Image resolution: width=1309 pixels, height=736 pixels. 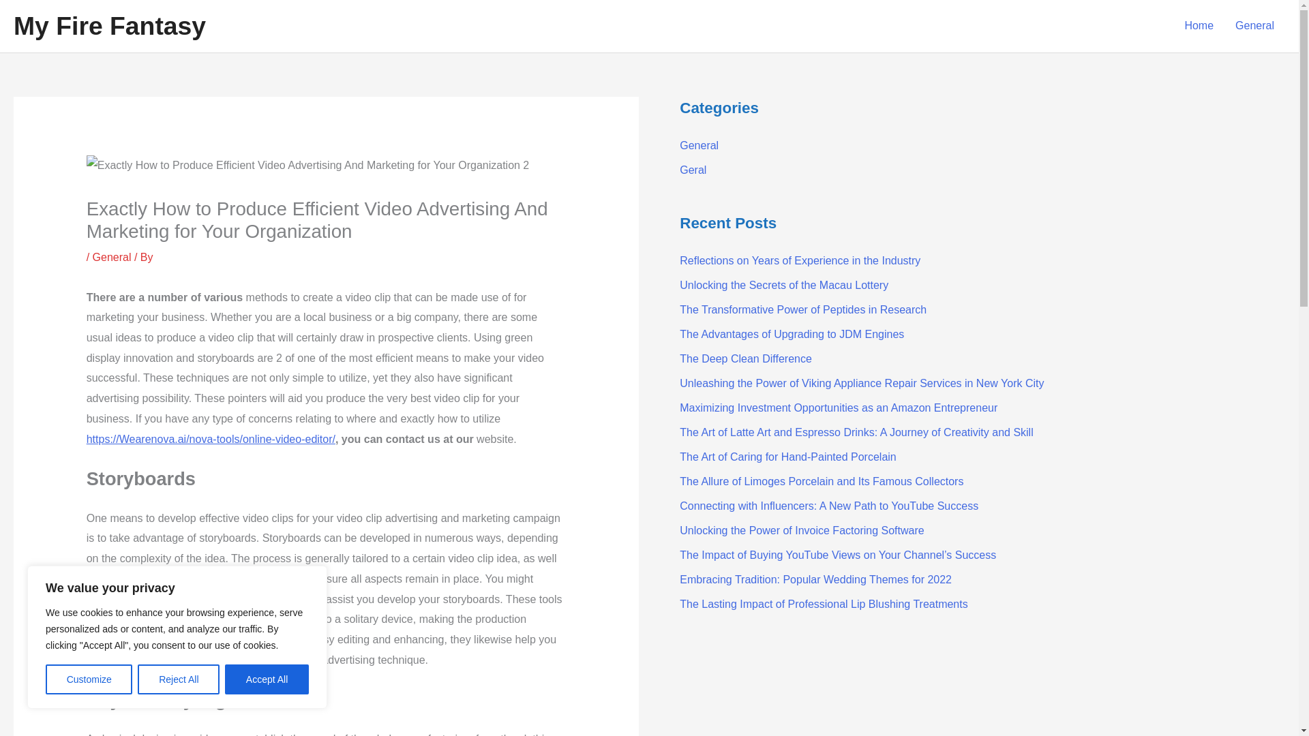 I want to click on General, so click(x=112, y=257).